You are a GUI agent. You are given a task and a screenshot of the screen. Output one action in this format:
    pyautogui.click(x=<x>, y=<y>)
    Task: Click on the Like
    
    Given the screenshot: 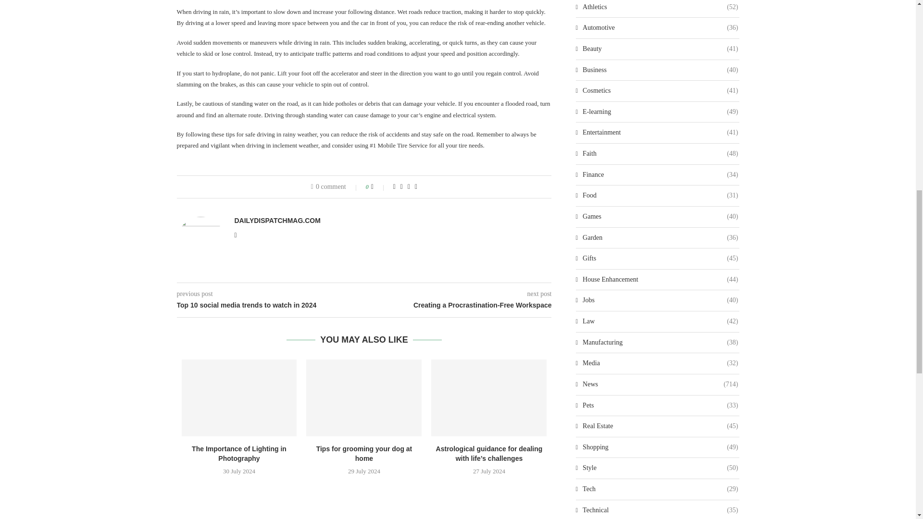 What is the action you would take?
    pyautogui.click(x=379, y=187)
    